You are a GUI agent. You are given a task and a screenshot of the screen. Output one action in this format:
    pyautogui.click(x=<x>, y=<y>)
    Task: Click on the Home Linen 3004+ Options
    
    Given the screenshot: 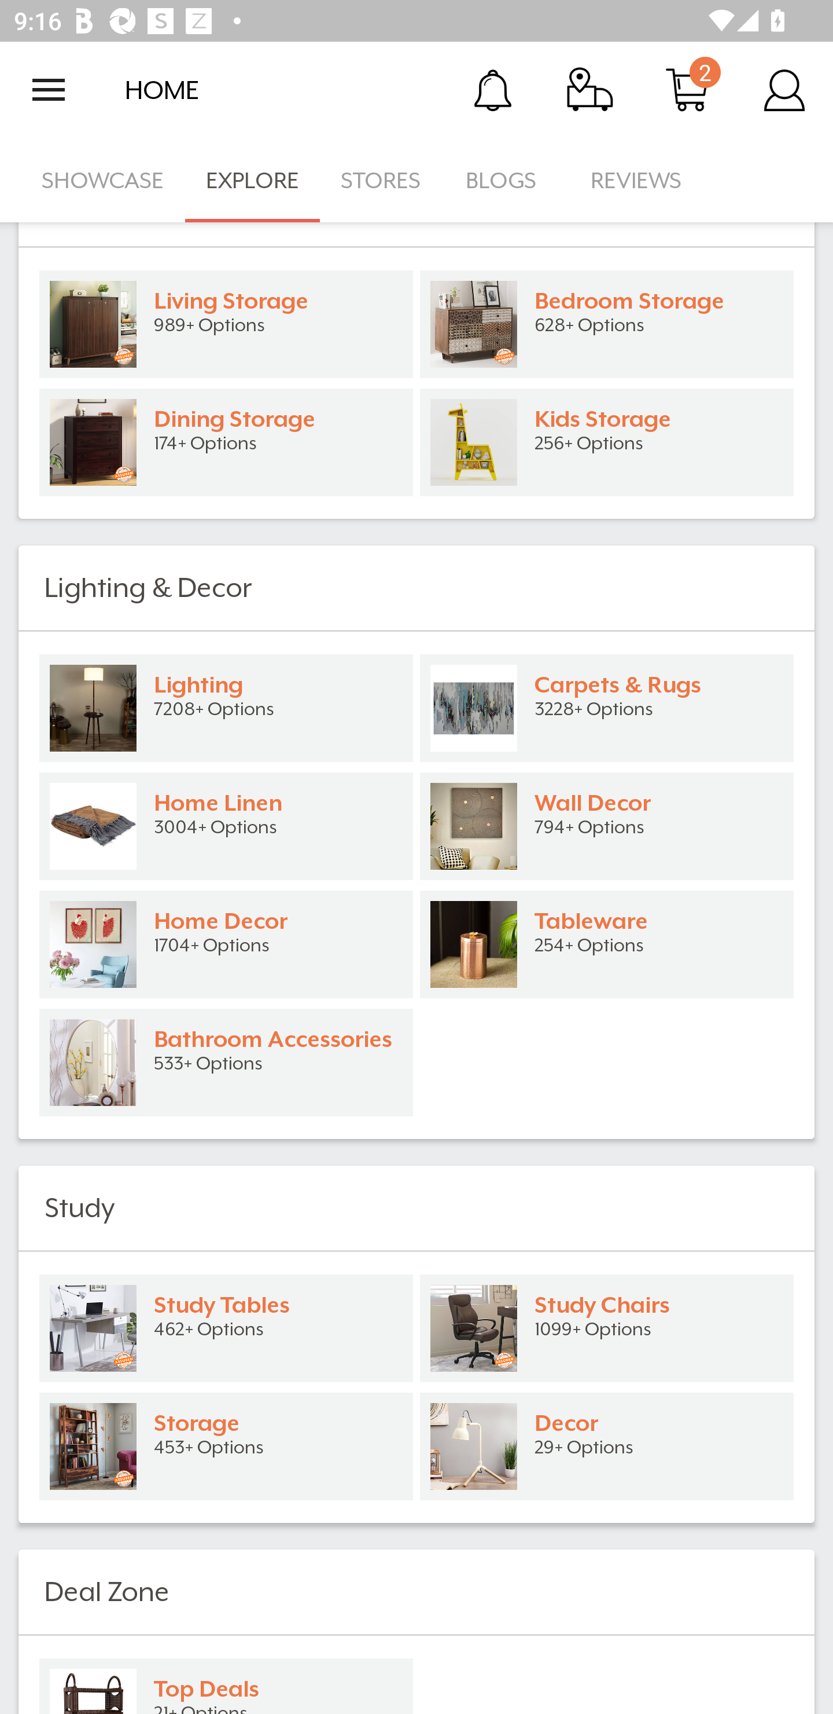 What is the action you would take?
    pyautogui.click(x=226, y=827)
    